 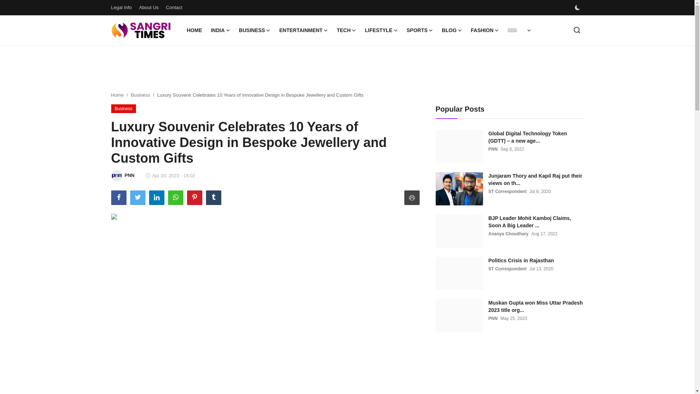 I want to click on Contact, so click(x=174, y=7).